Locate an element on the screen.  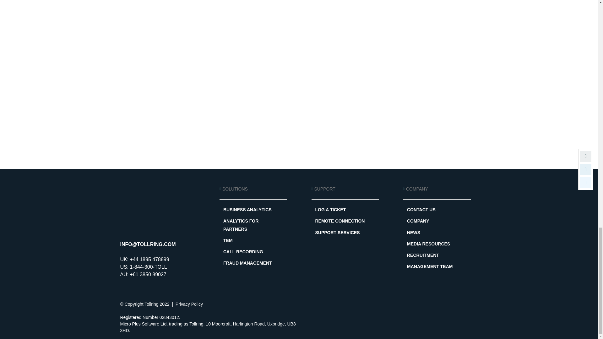
TEM is located at coordinates (253, 240).